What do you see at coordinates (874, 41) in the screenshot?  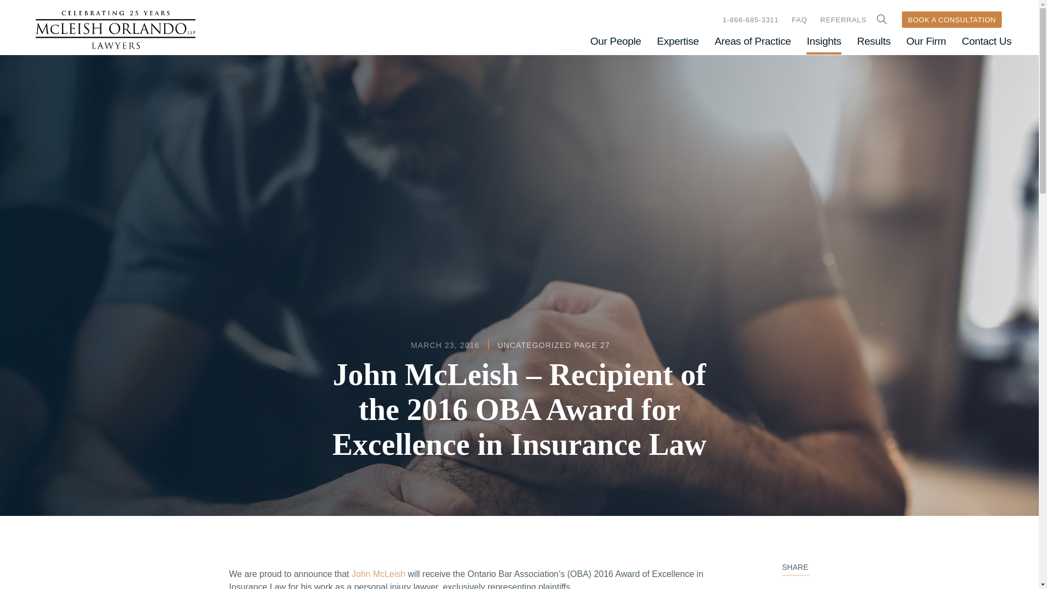 I see `Results` at bounding box center [874, 41].